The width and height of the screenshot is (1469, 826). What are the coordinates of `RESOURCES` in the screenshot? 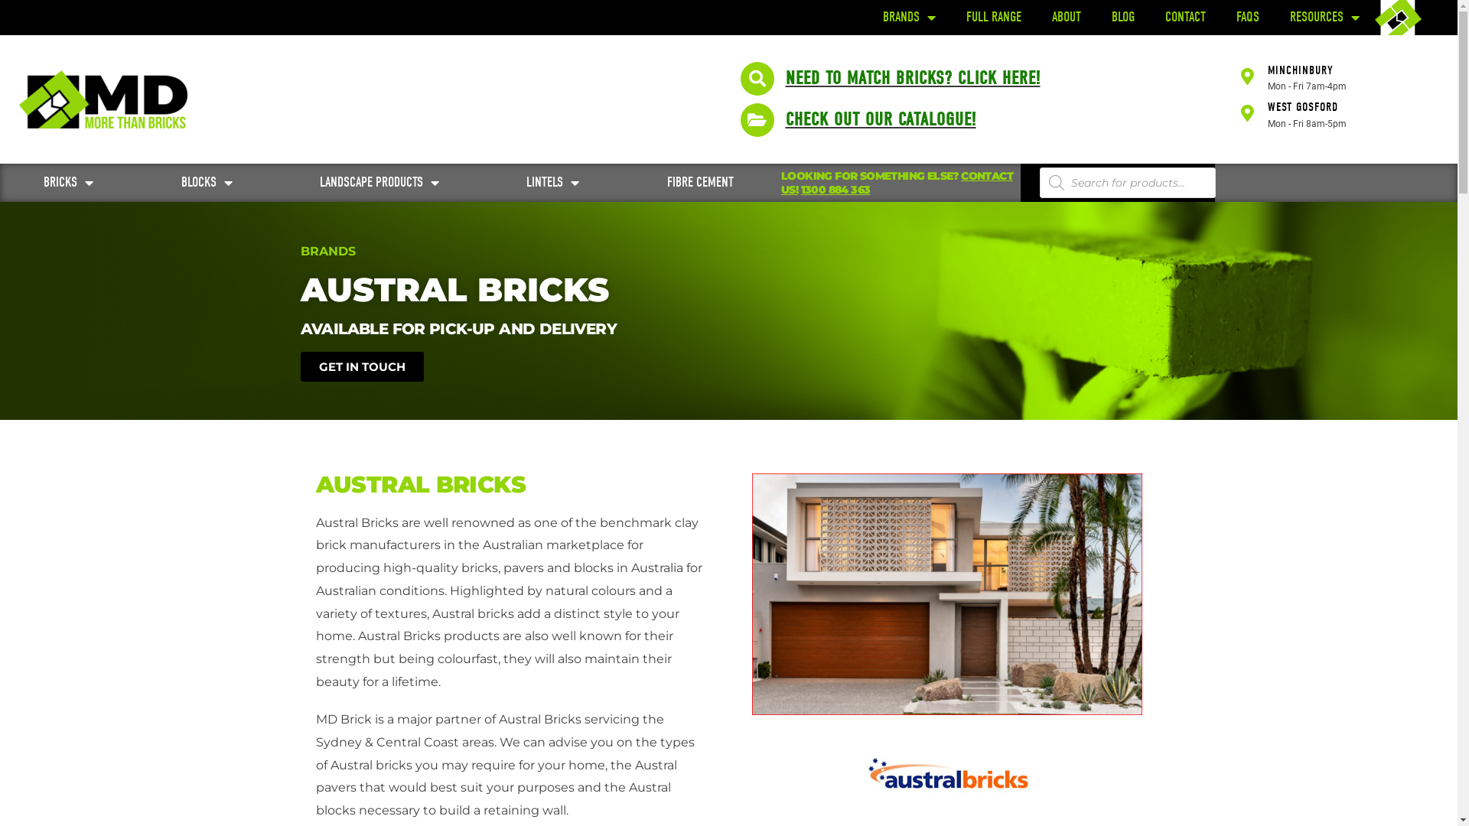 It's located at (1325, 18).